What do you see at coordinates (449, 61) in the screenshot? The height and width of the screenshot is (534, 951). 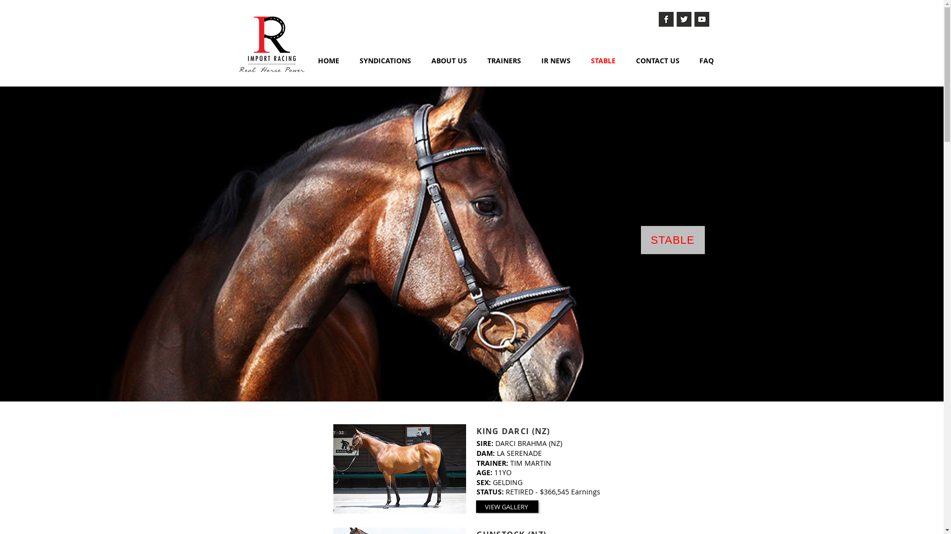 I see `ABOUT US` at bounding box center [449, 61].